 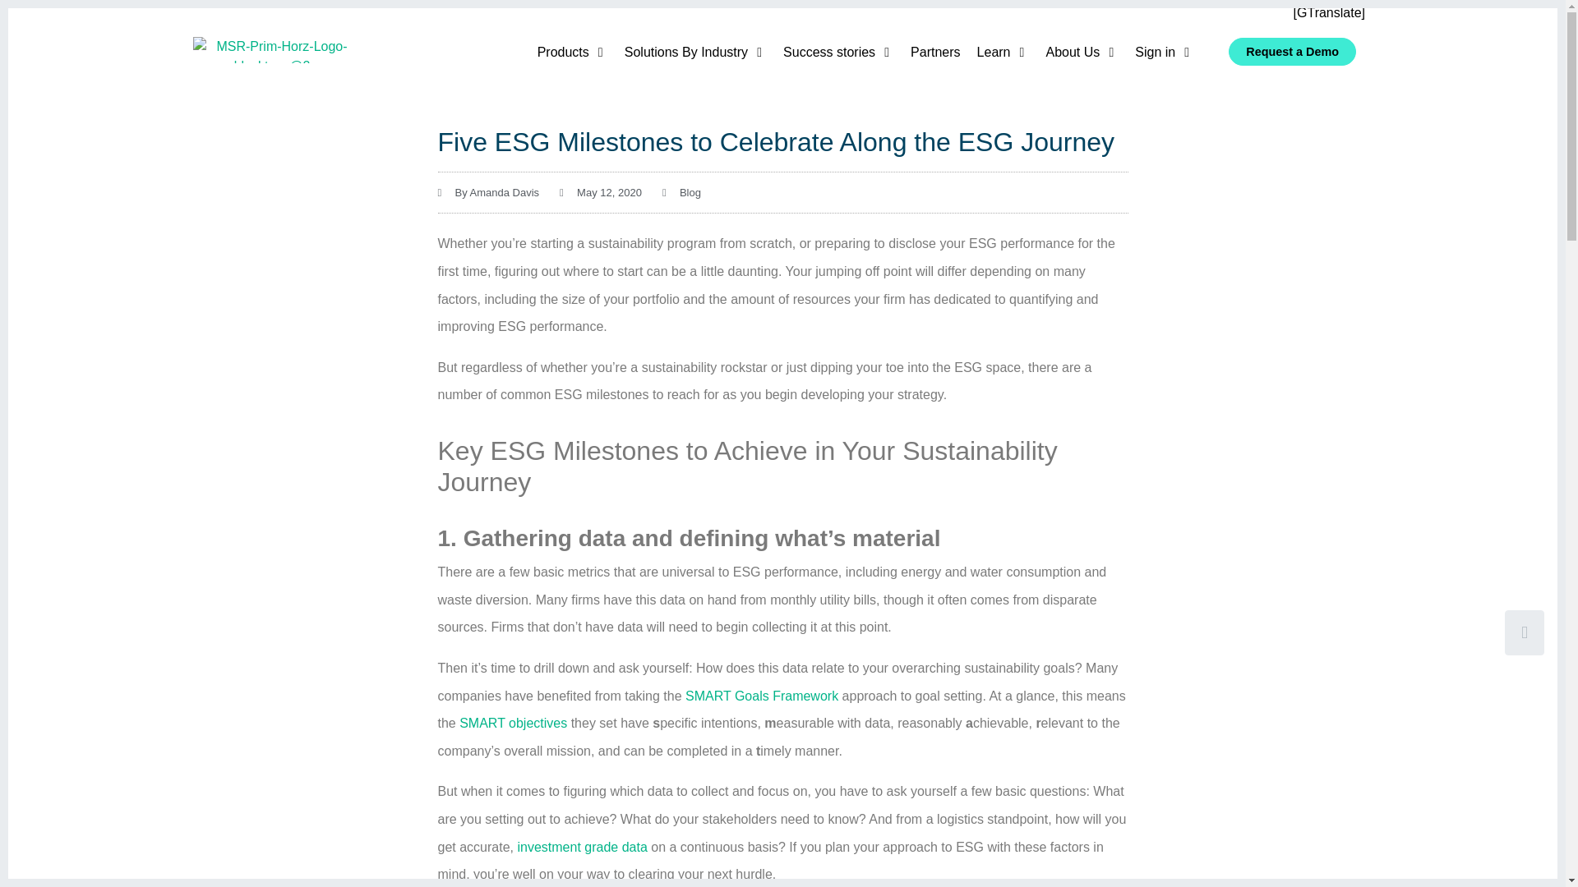 What do you see at coordinates (994, 52) in the screenshot?
I see `Learn` at bounding box center [994, 52].